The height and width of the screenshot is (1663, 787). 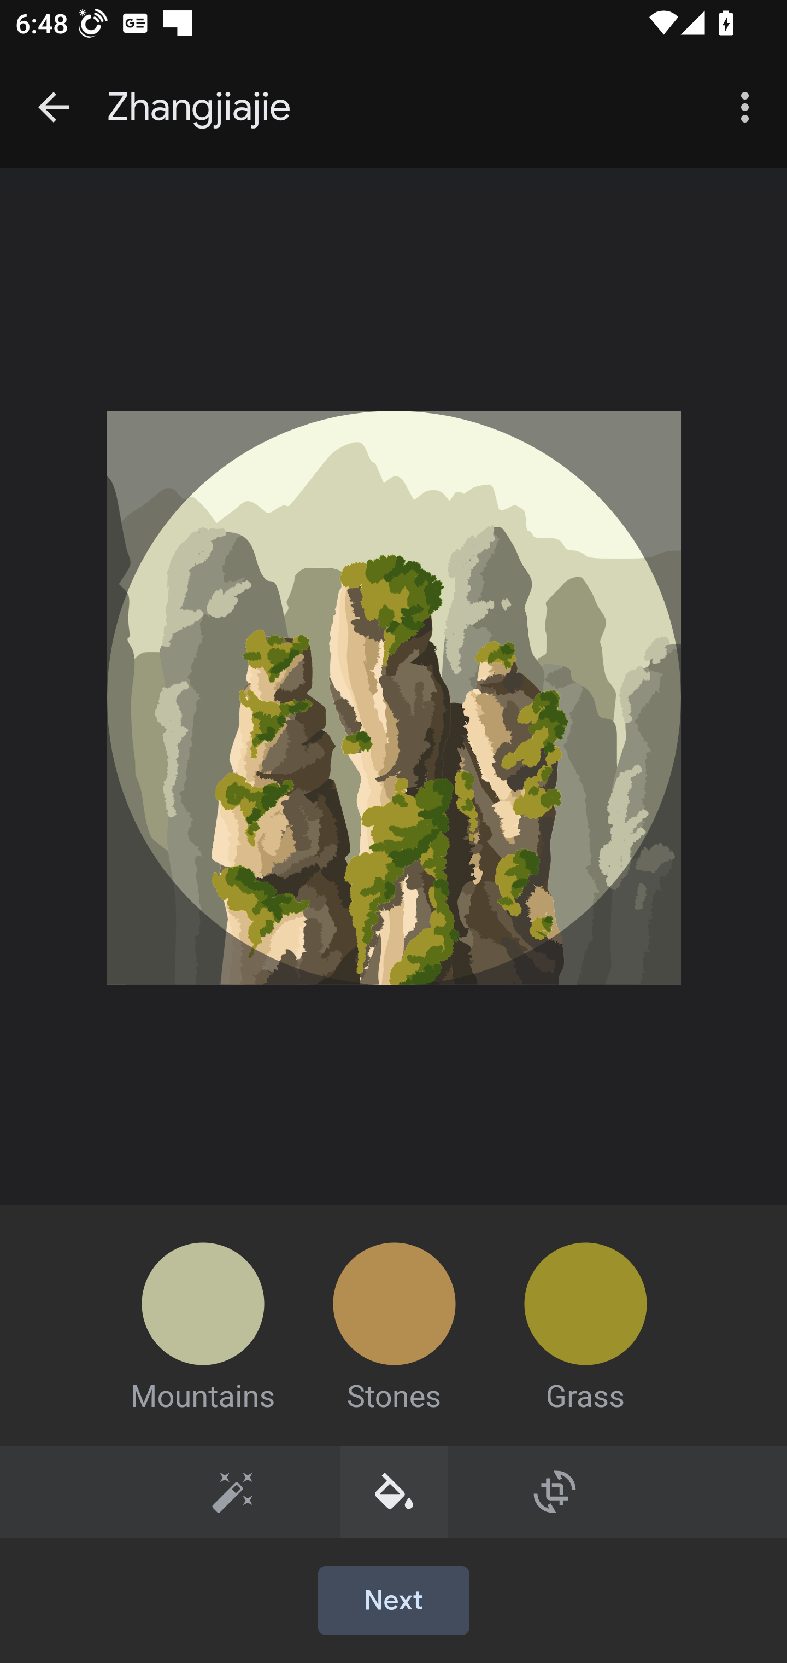 I want to click on Mountains, so click(x=202, y=1309).